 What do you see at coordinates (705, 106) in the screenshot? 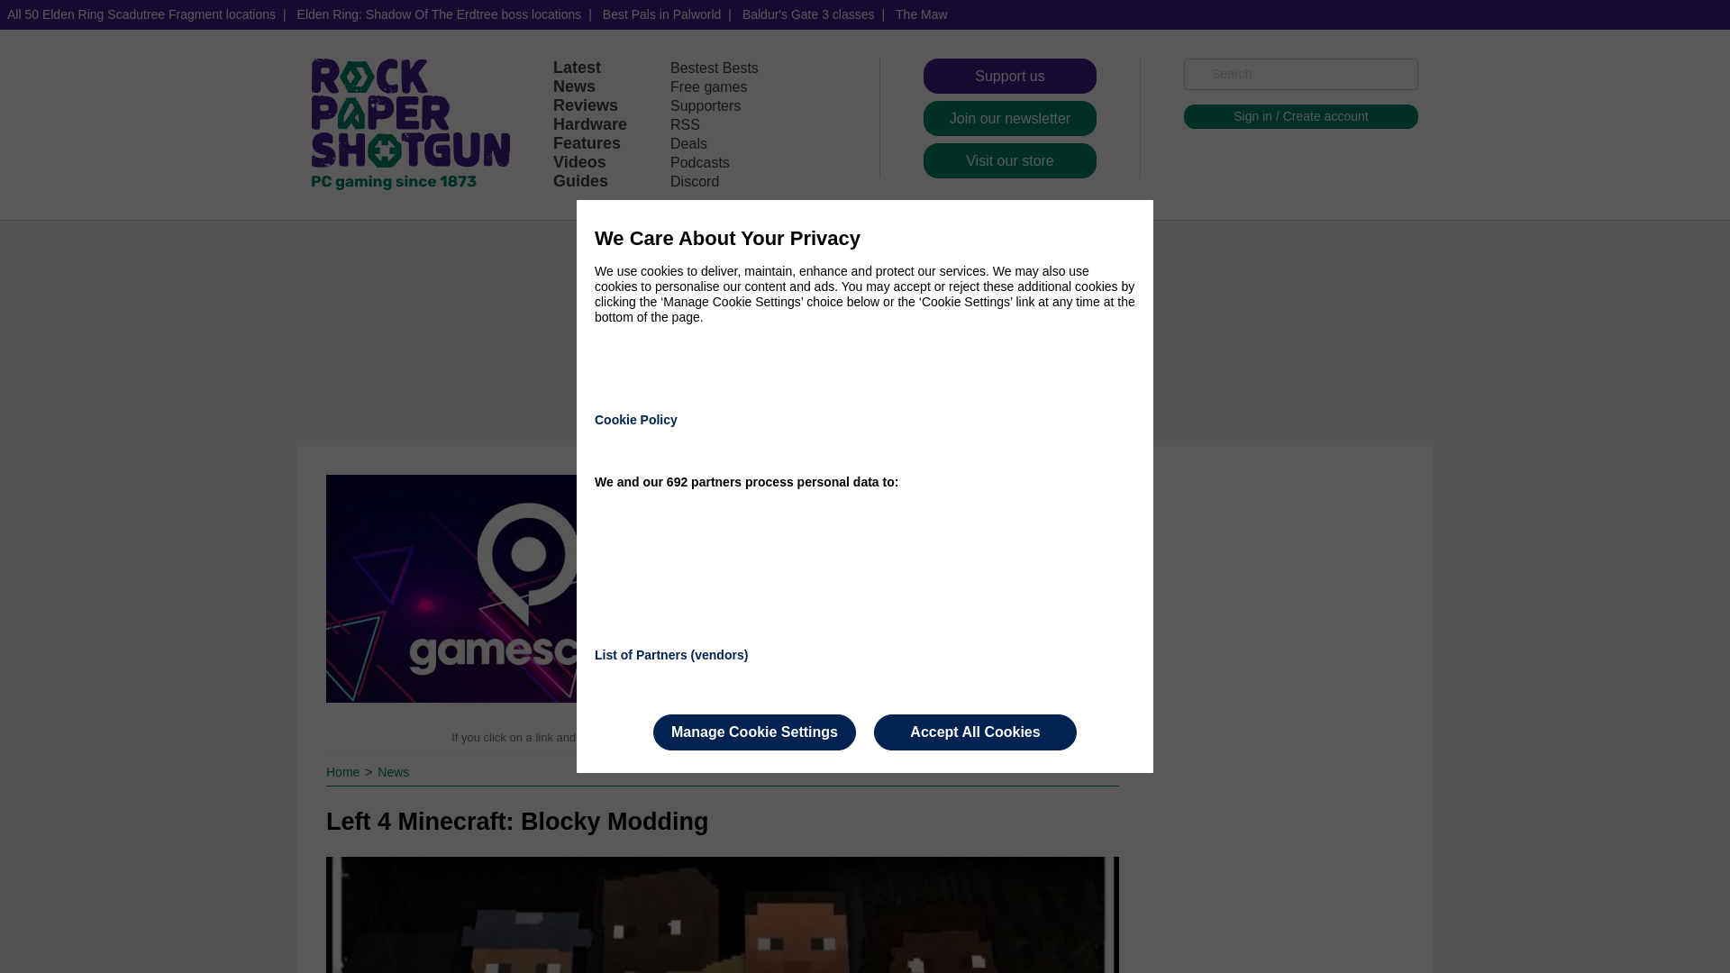
I see `Supporters` at bounding box center [705, 106].